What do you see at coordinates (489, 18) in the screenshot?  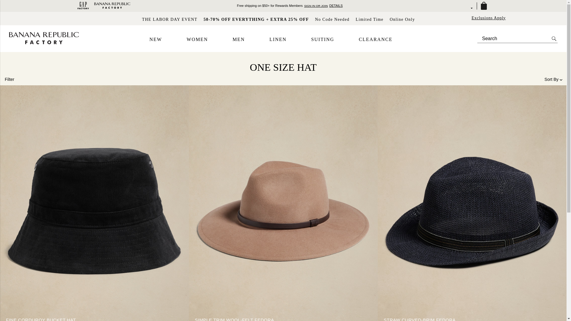 I see `Exclusions Apply` at bounding box center [489, 18].